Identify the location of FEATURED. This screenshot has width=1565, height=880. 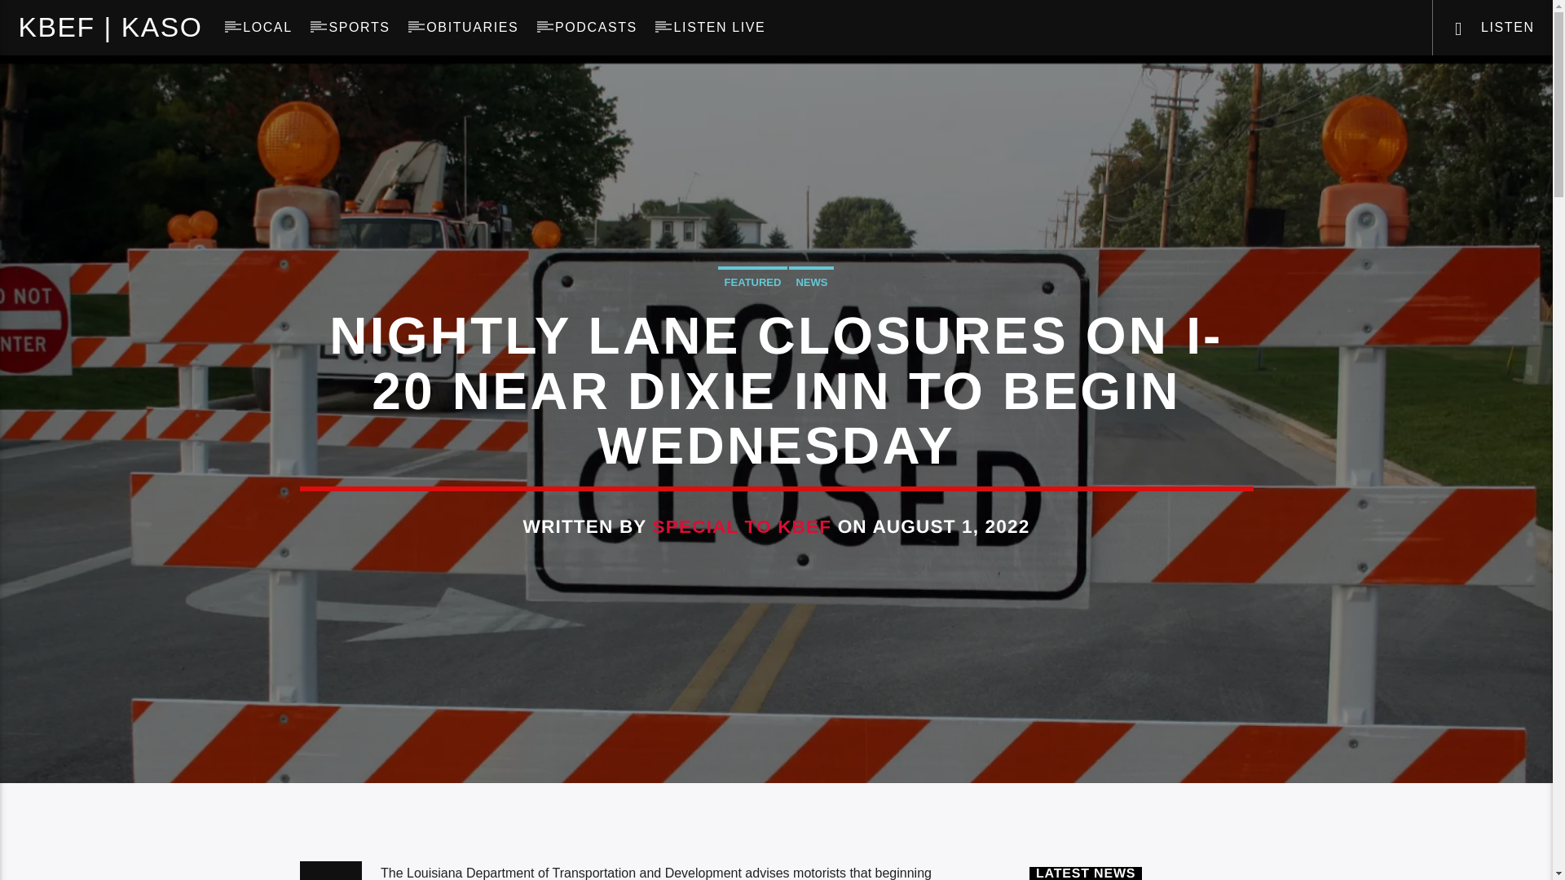
(753, 280).